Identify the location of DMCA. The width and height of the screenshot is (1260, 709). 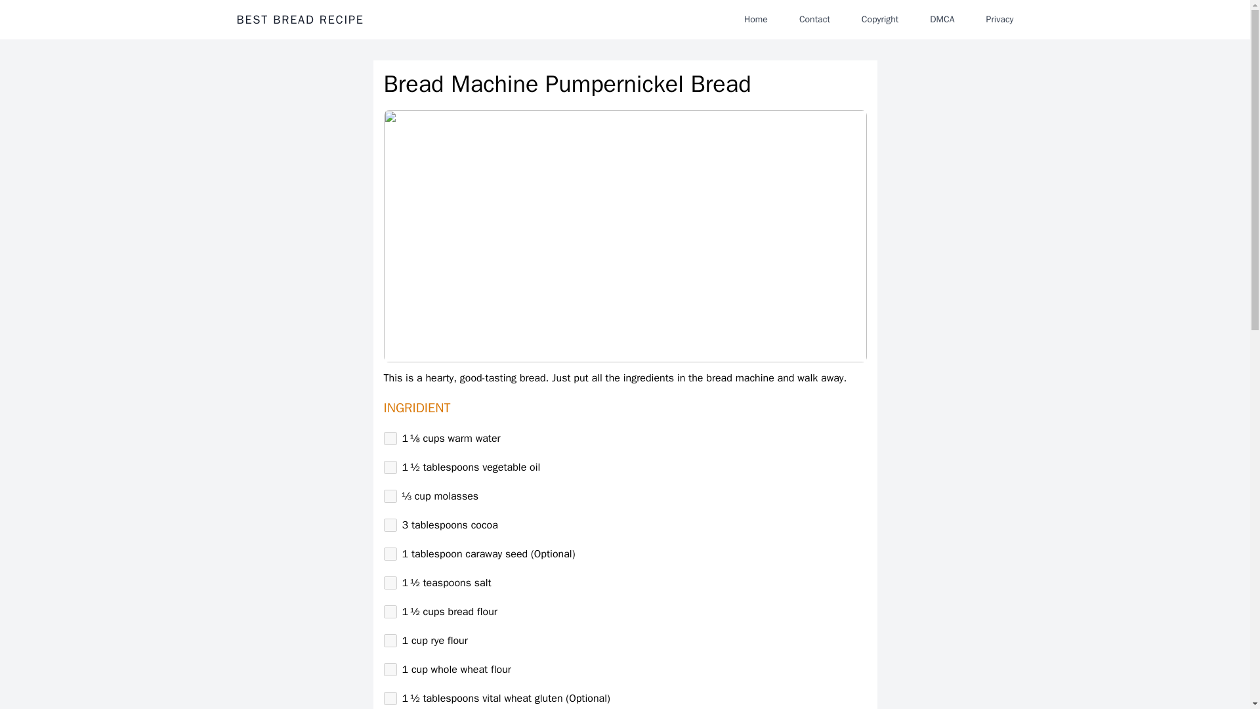
(942, 19).